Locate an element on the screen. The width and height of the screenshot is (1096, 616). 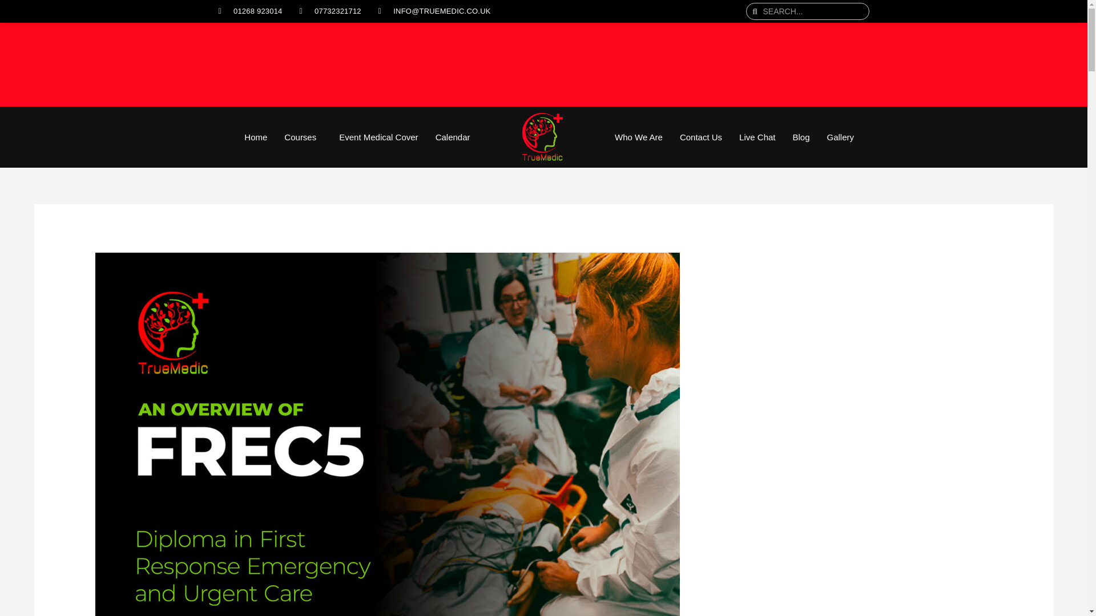
01268 923014 is located at coordinates (250, 11).